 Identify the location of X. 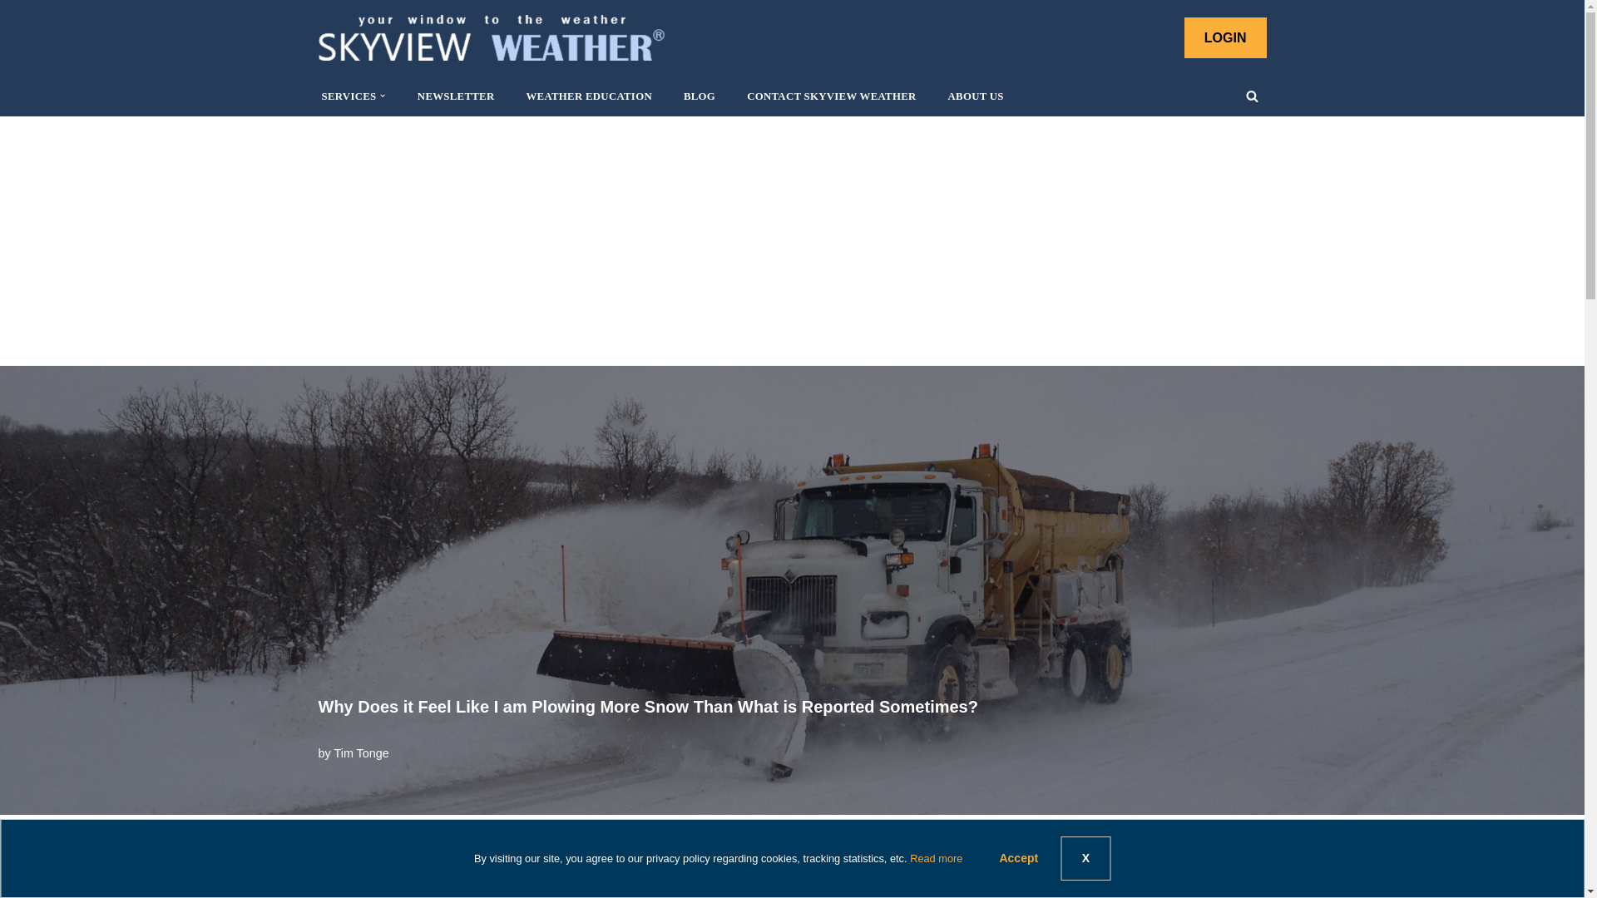
(1085, 858).